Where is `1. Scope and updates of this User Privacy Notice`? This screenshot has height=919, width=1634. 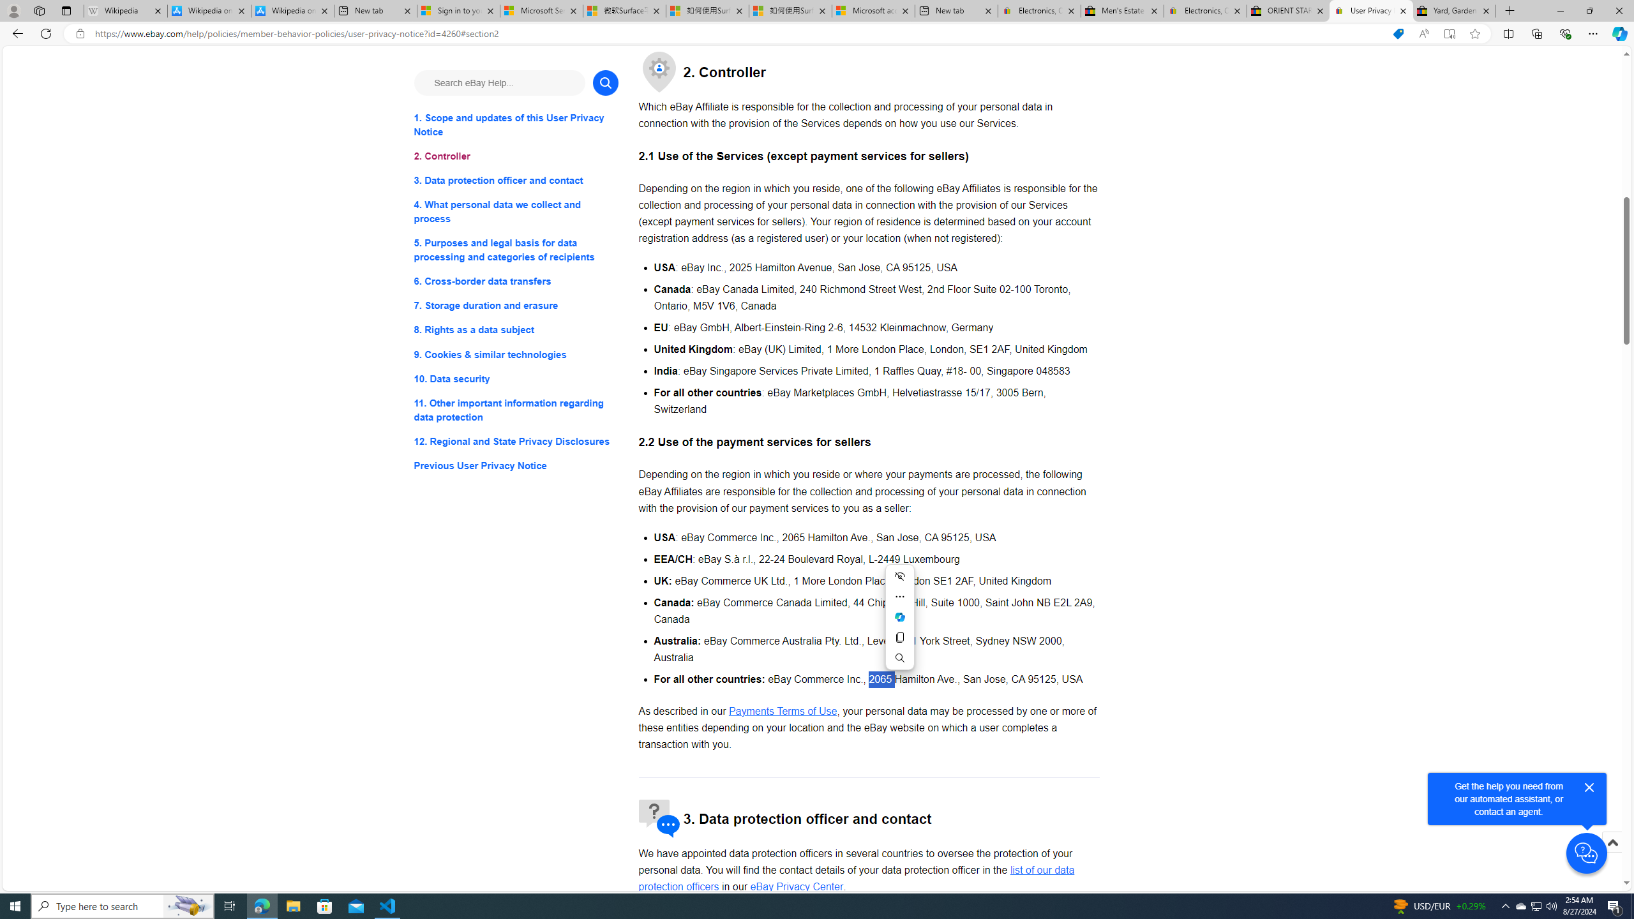
1. Scope and updates of this User Privacy Notice is located at coordinates (516, 125).